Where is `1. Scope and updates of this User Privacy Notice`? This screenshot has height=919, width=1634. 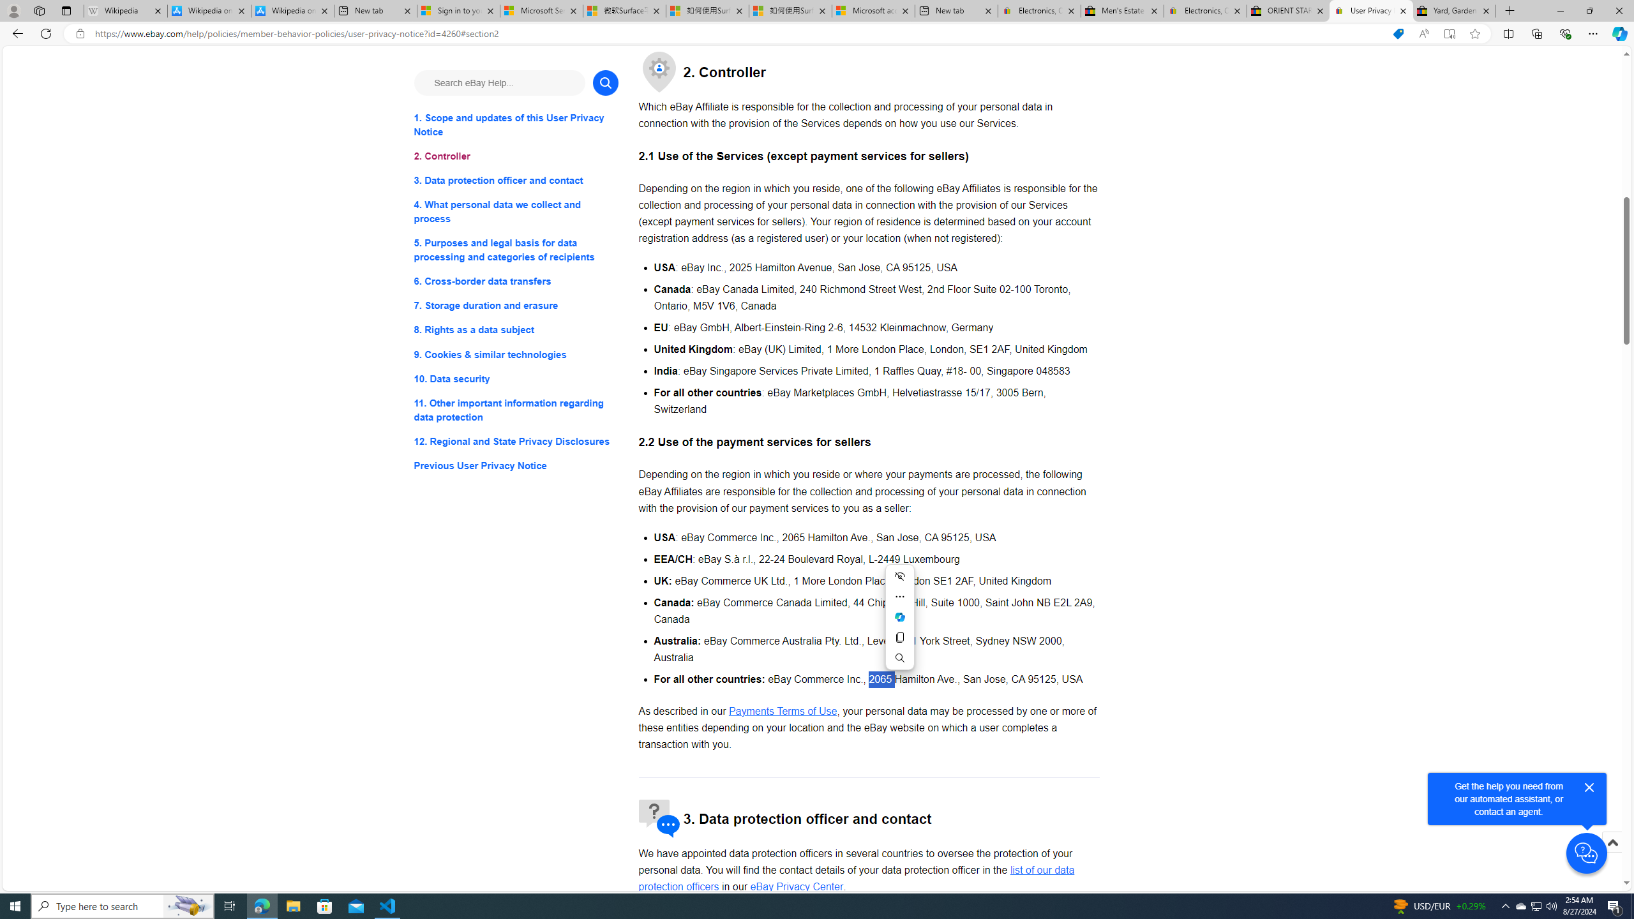
1. Scope and updates of this User Privacy Notice is located at coordinates (516, 125).